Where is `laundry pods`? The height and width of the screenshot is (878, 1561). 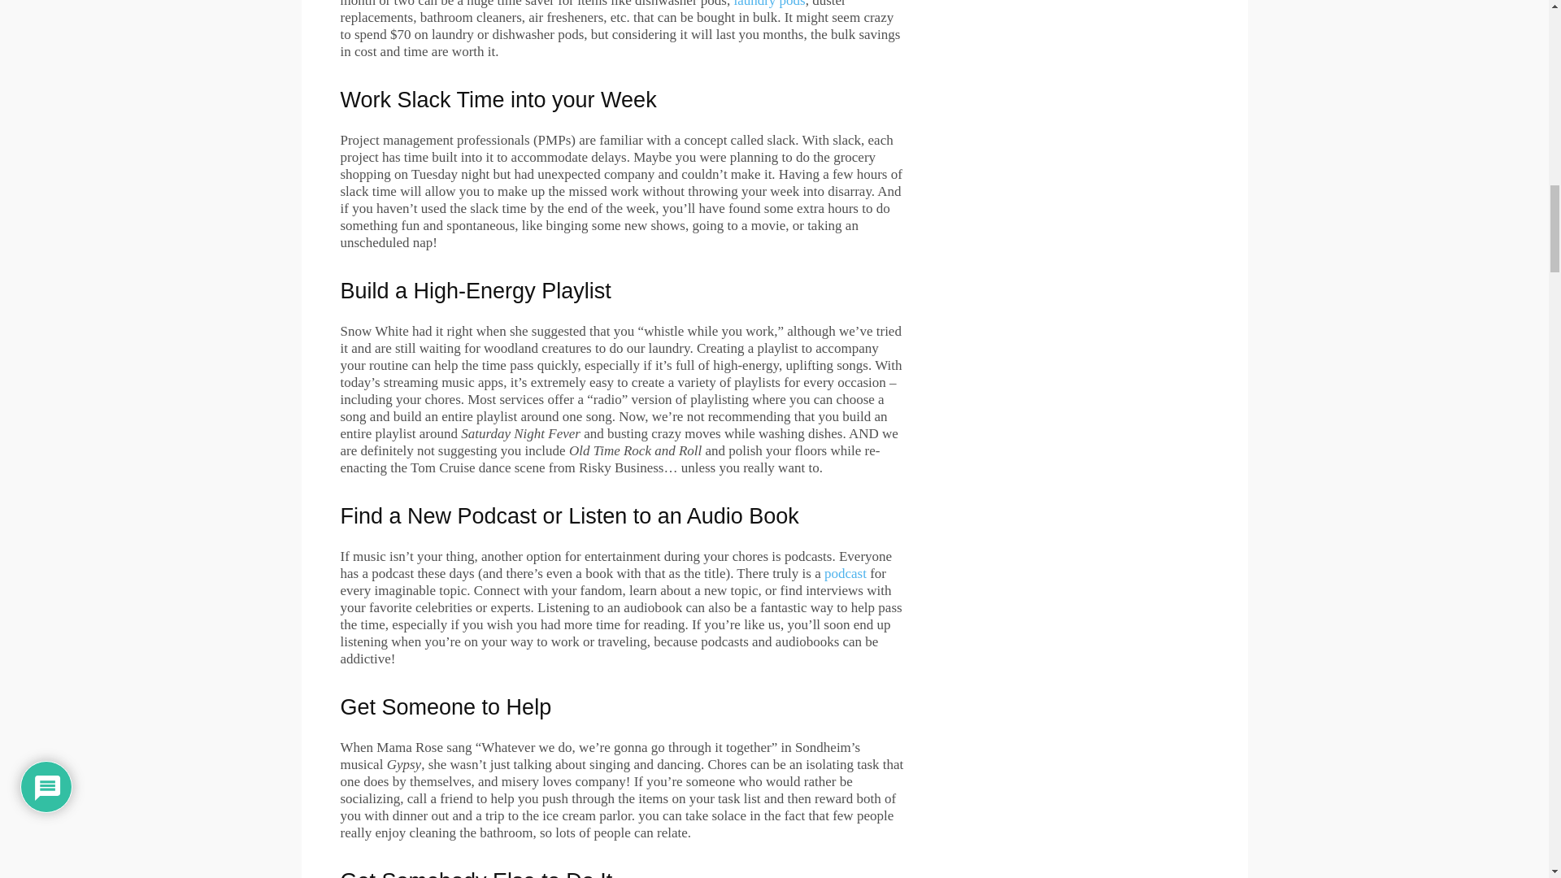
laundry pods is located at coordinates (769, 3).